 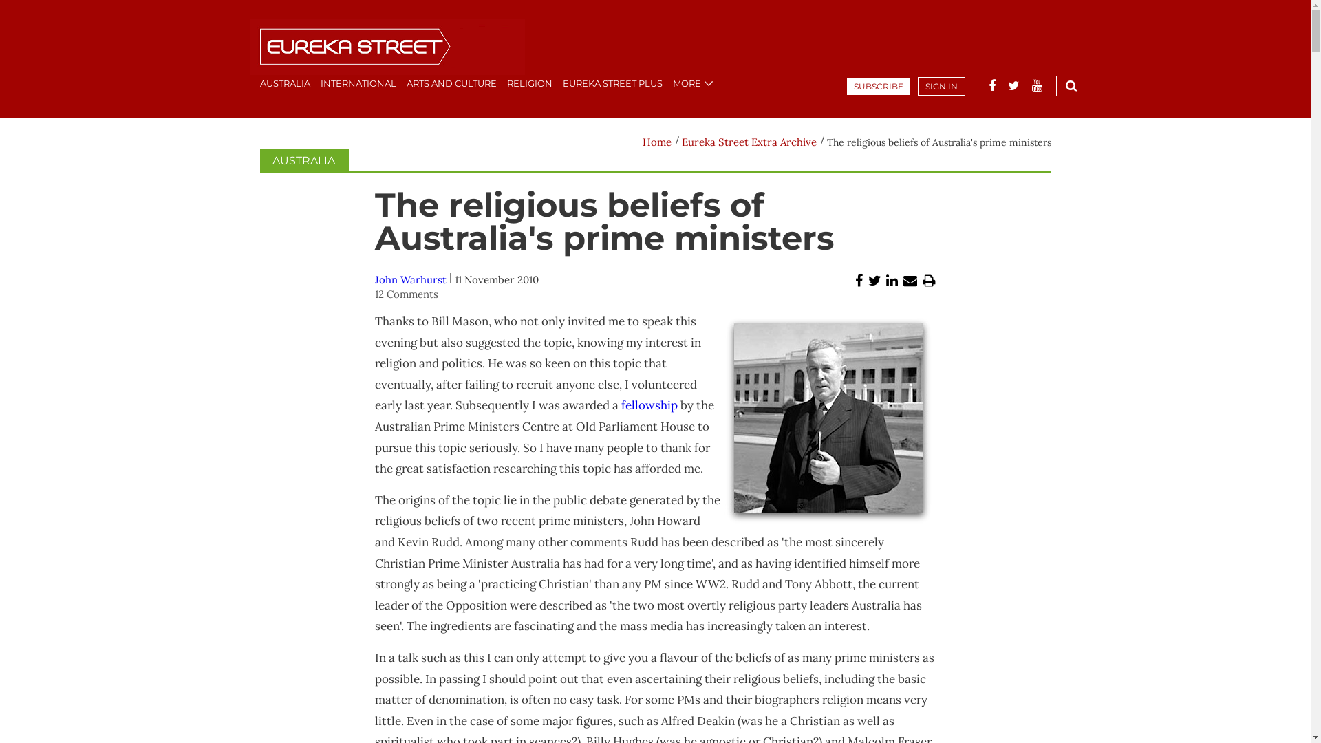 What do you see at coordinates (875, 281) in the screenshot?
I see `Twitter` at bounding box center [875, 281].